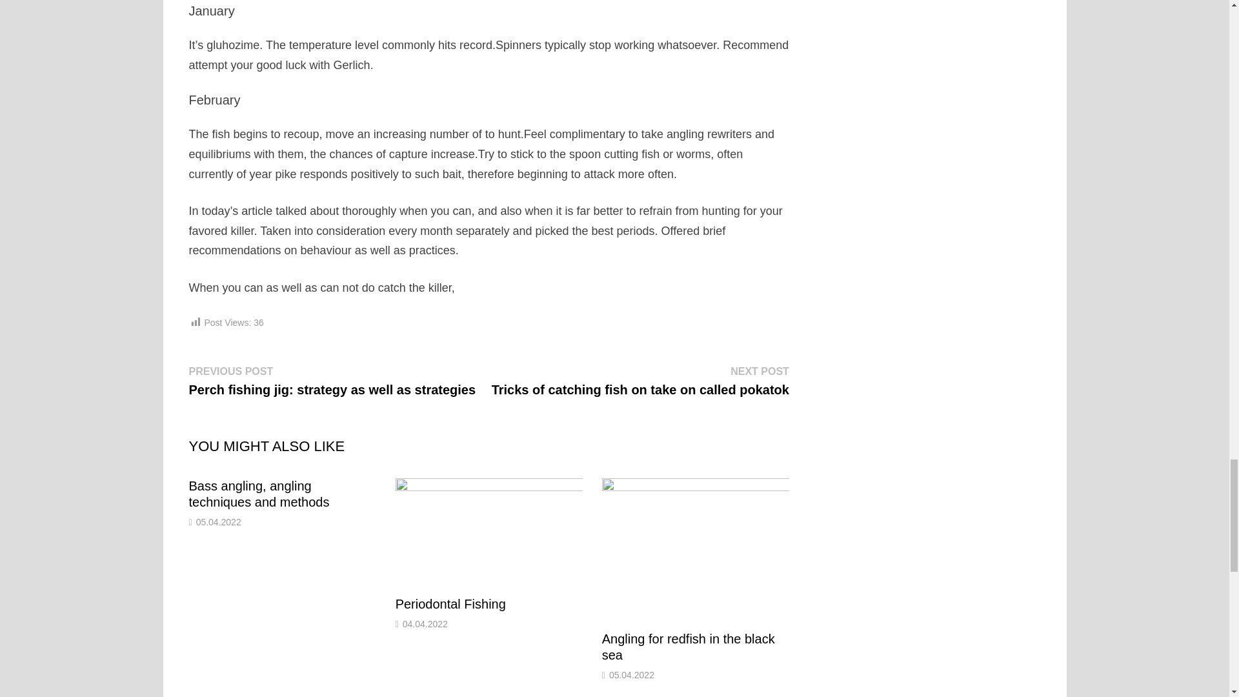  I want to click on 05.04.2022, so click(631, 675).